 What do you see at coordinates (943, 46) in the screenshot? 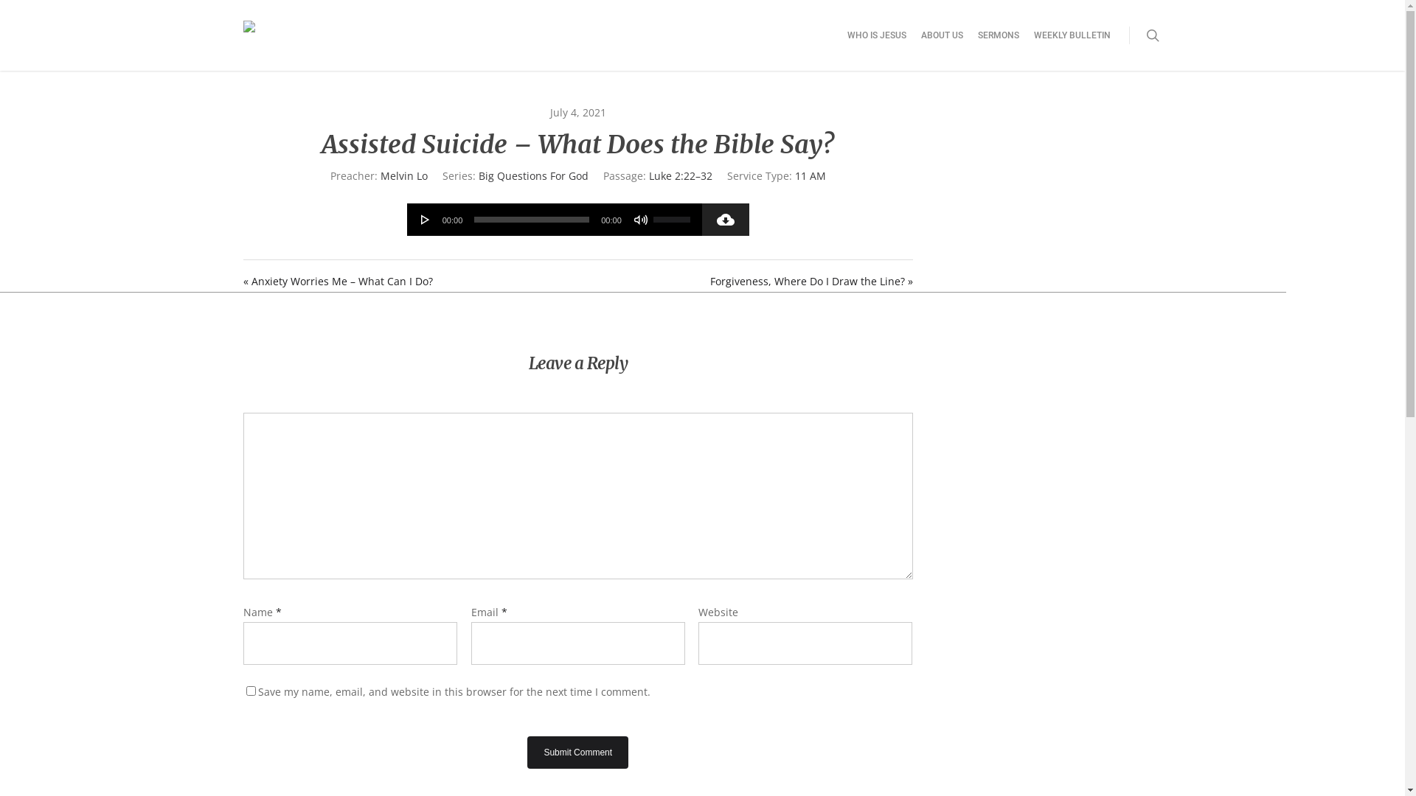
I see `ABOUT US` at bounding box center [943, 46].